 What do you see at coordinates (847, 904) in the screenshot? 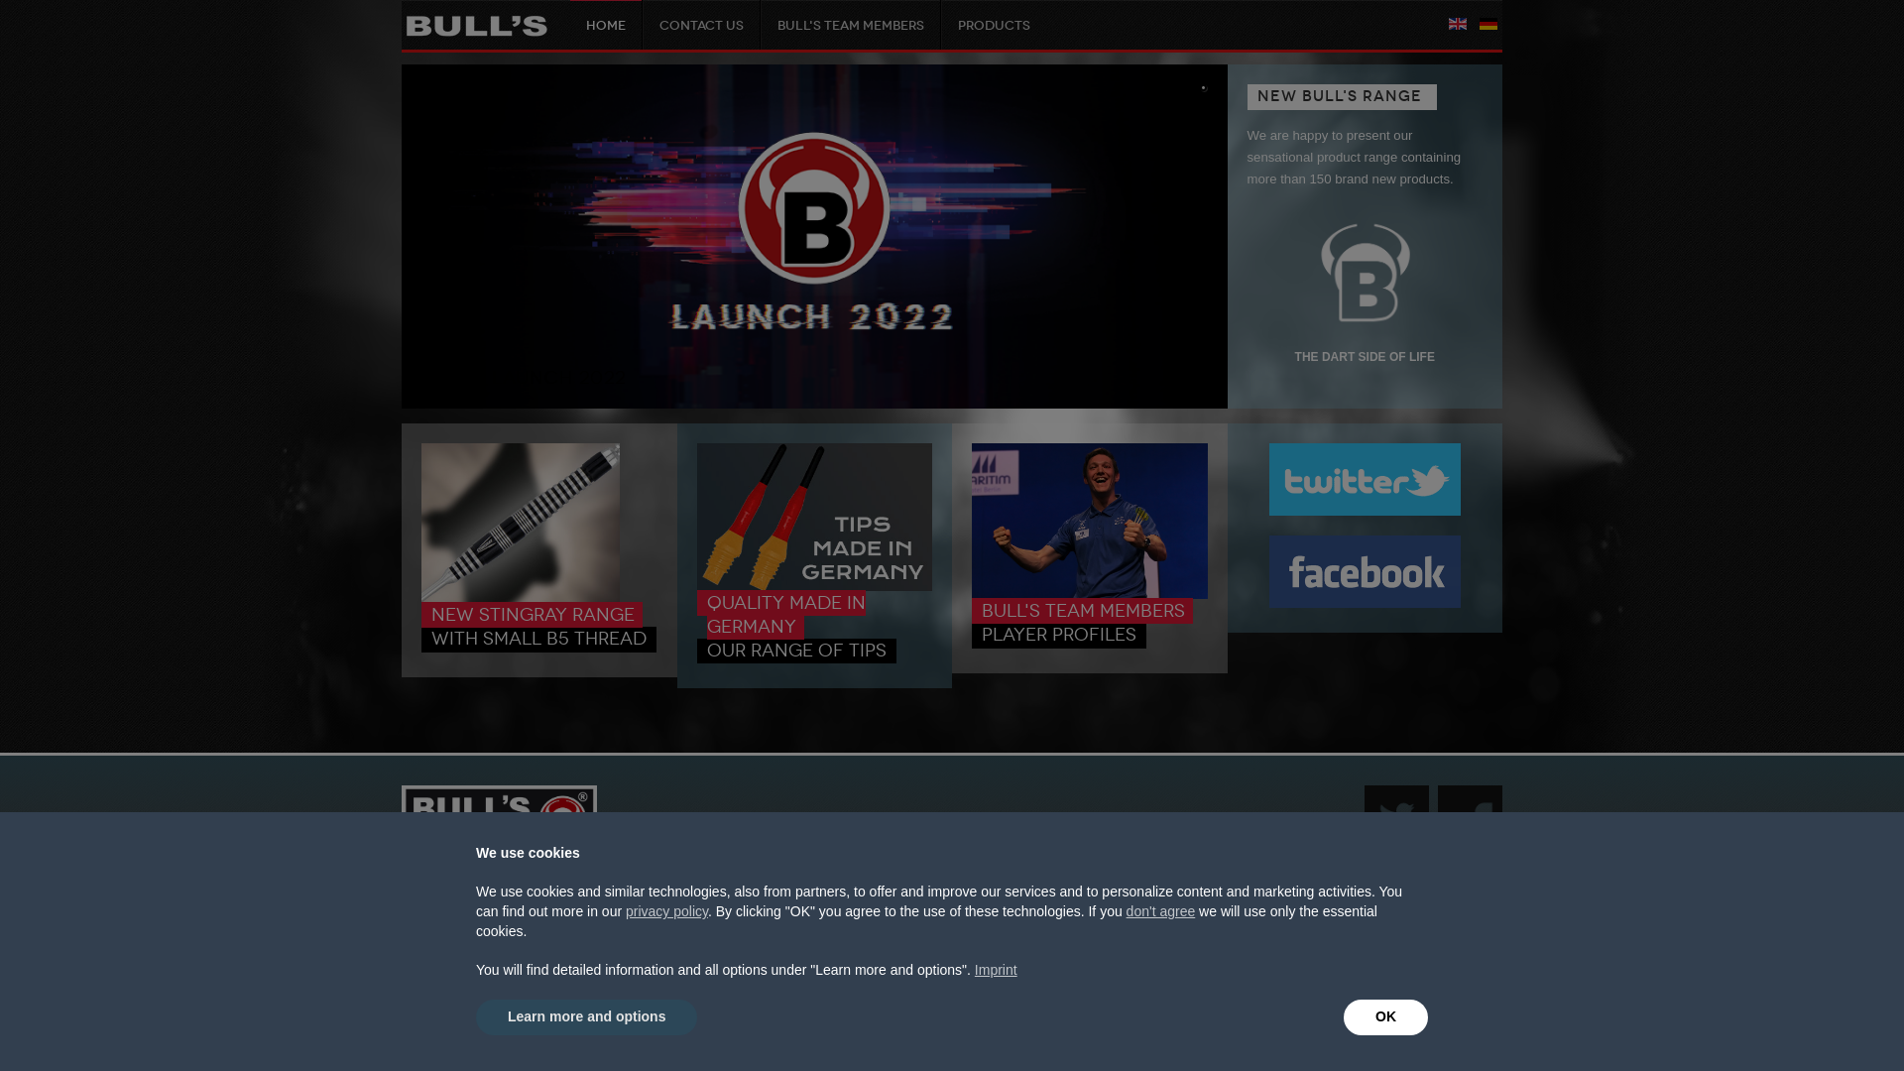
I see `Privacy` at bounding box center [847, 904].